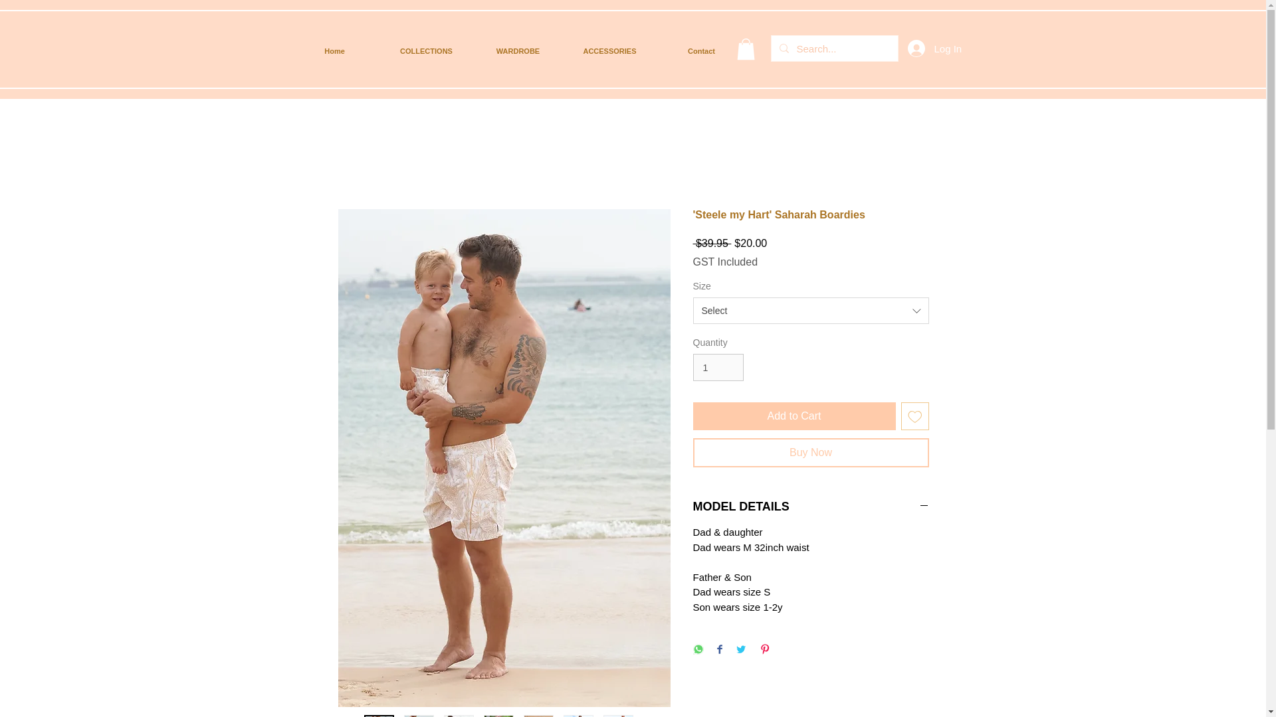 The width and height of the screenshot is (1276, 717). What do you see at coordinates (925, 48) in the screenshot?
I see `Log In` at bounding box center [925, 48].